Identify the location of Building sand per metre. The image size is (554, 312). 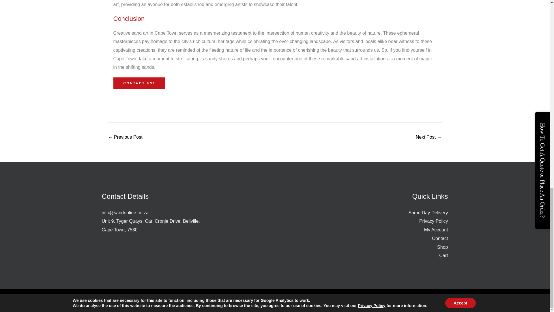
(429, 138).